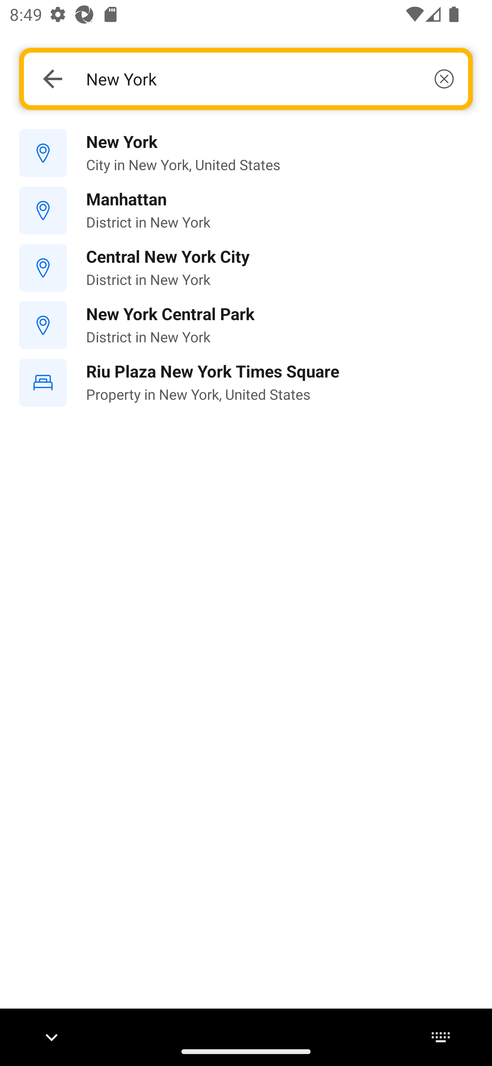 The width and height of the screenshot is (492, 1066). Describe the element at coordinates (246, 325) in the screenshot. I see `New York Central Park District in New York` at that location.